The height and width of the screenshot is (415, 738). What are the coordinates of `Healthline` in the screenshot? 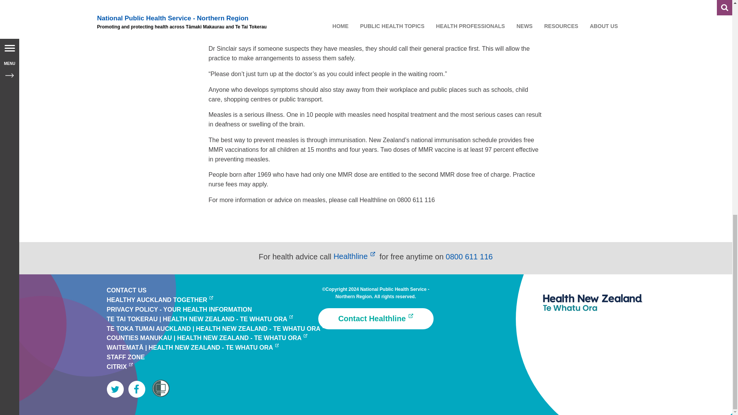 It's located at (355, 256).